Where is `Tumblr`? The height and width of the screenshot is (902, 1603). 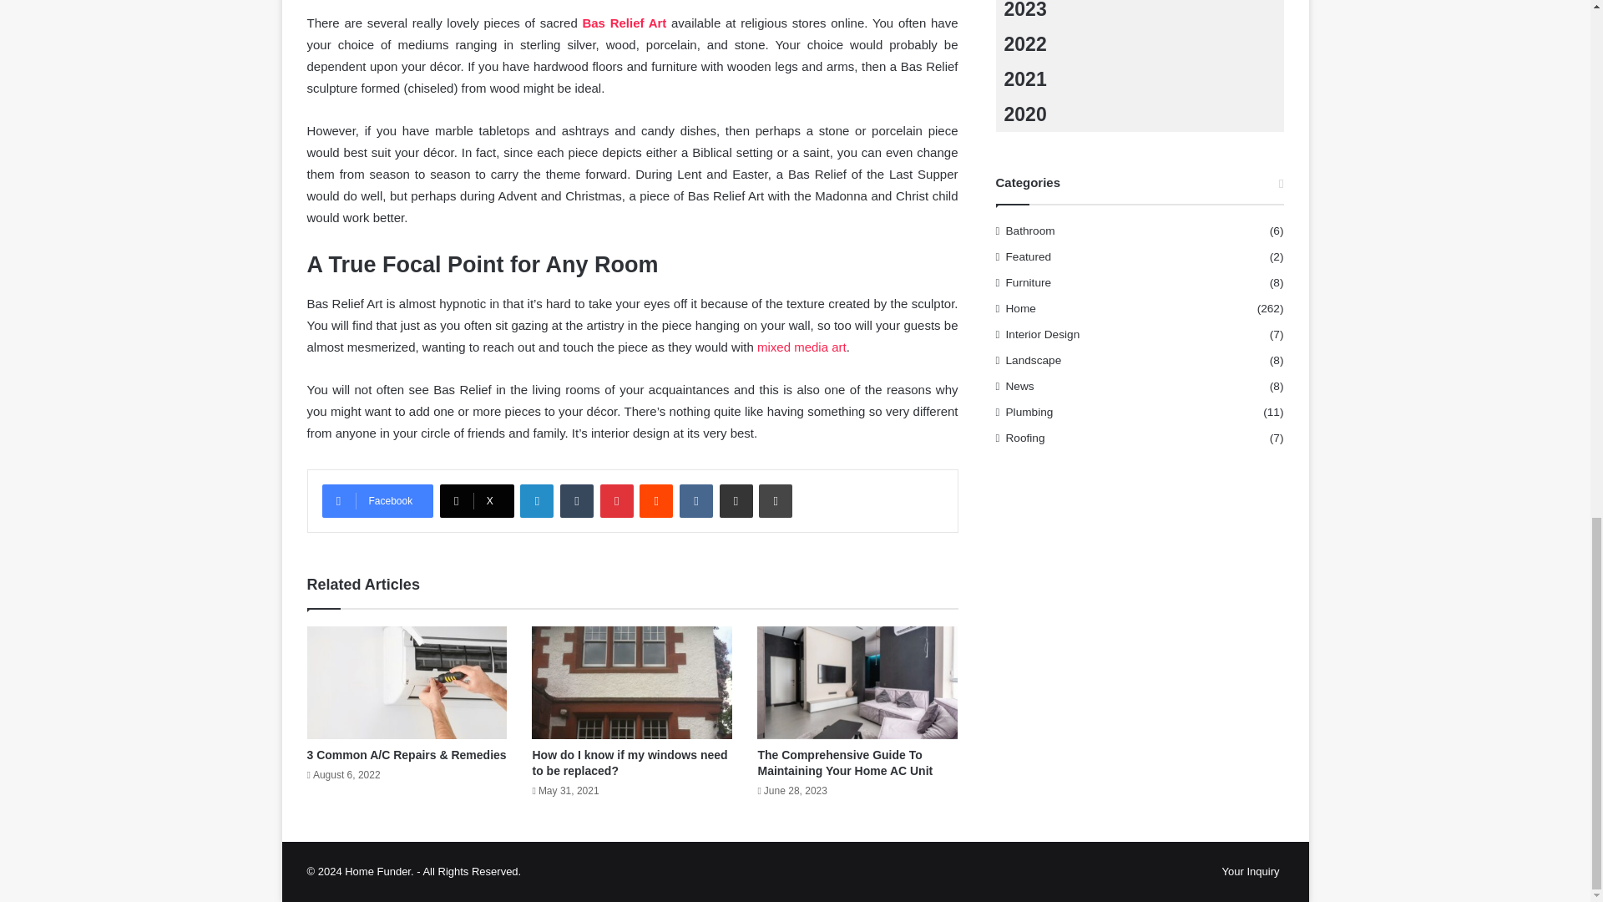 Tumblr is located at coordinates (576, 500).